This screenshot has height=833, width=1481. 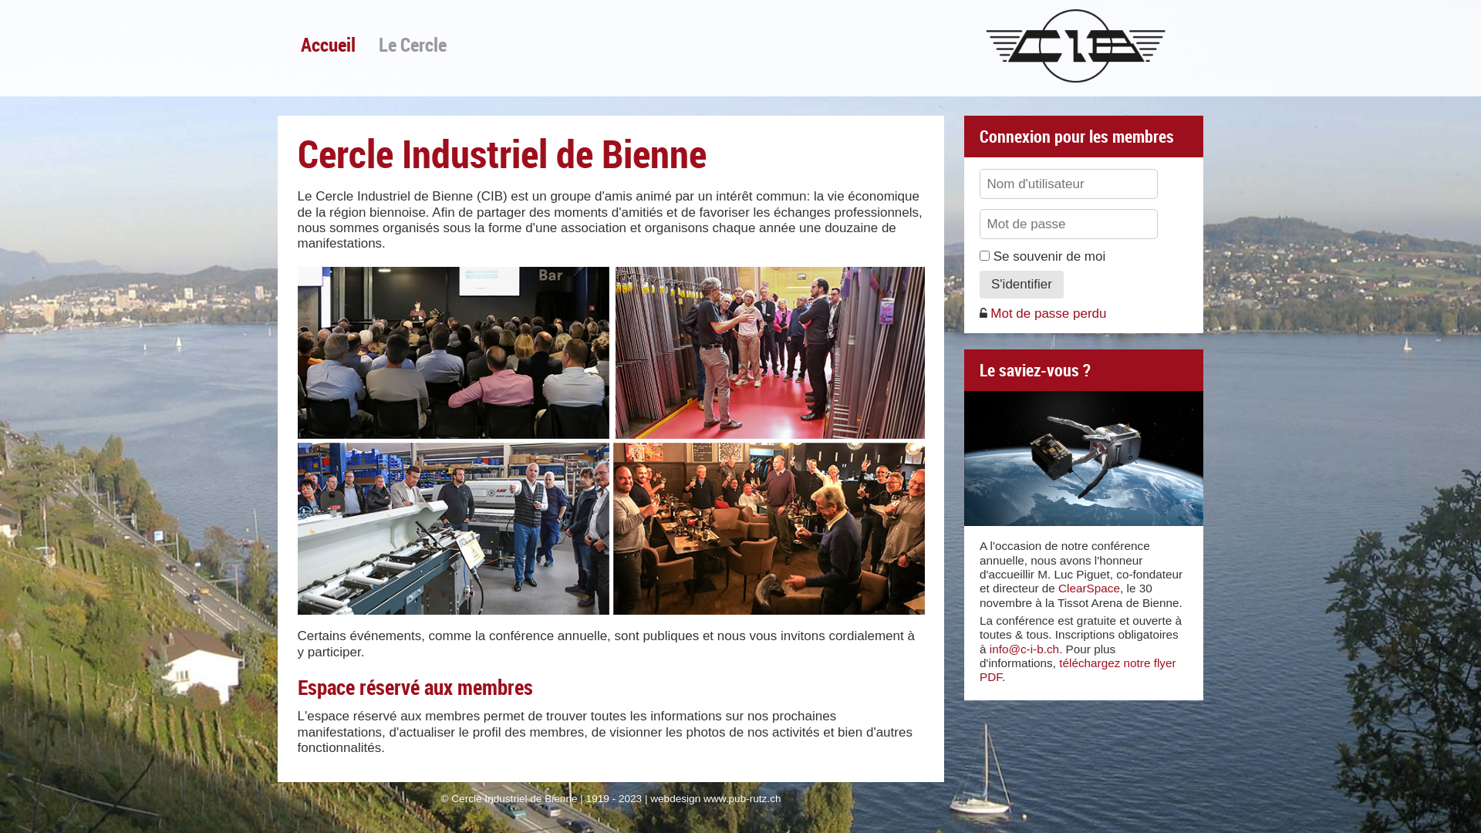 I want to click on www.pub-rutz.ch, so click(x=742, y=799).